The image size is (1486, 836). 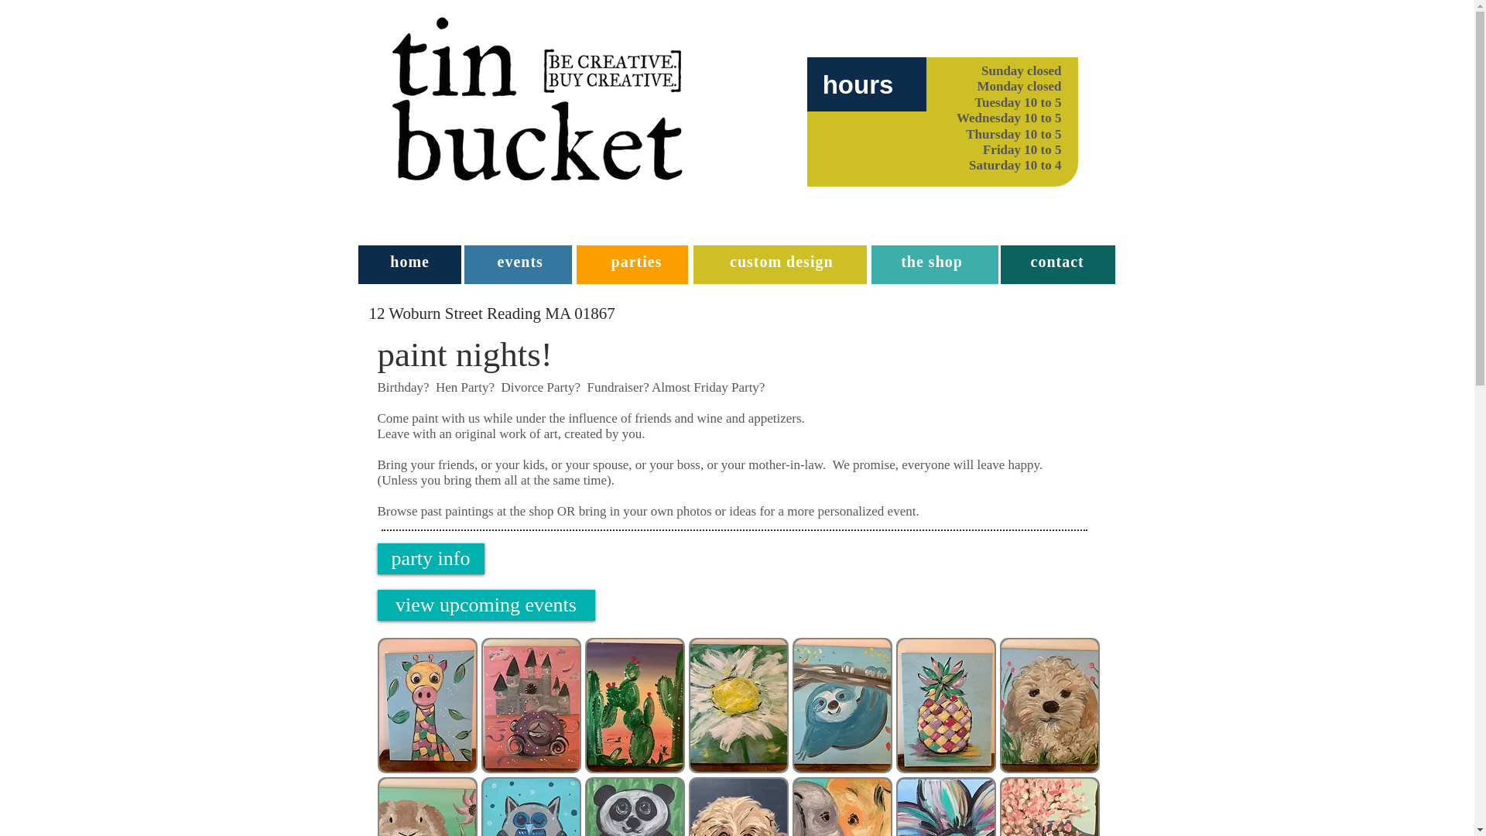 What do you see at coordinates (486, 605) in the screenshot?
I see `view upcoming events` at bounding box center [486, 605].